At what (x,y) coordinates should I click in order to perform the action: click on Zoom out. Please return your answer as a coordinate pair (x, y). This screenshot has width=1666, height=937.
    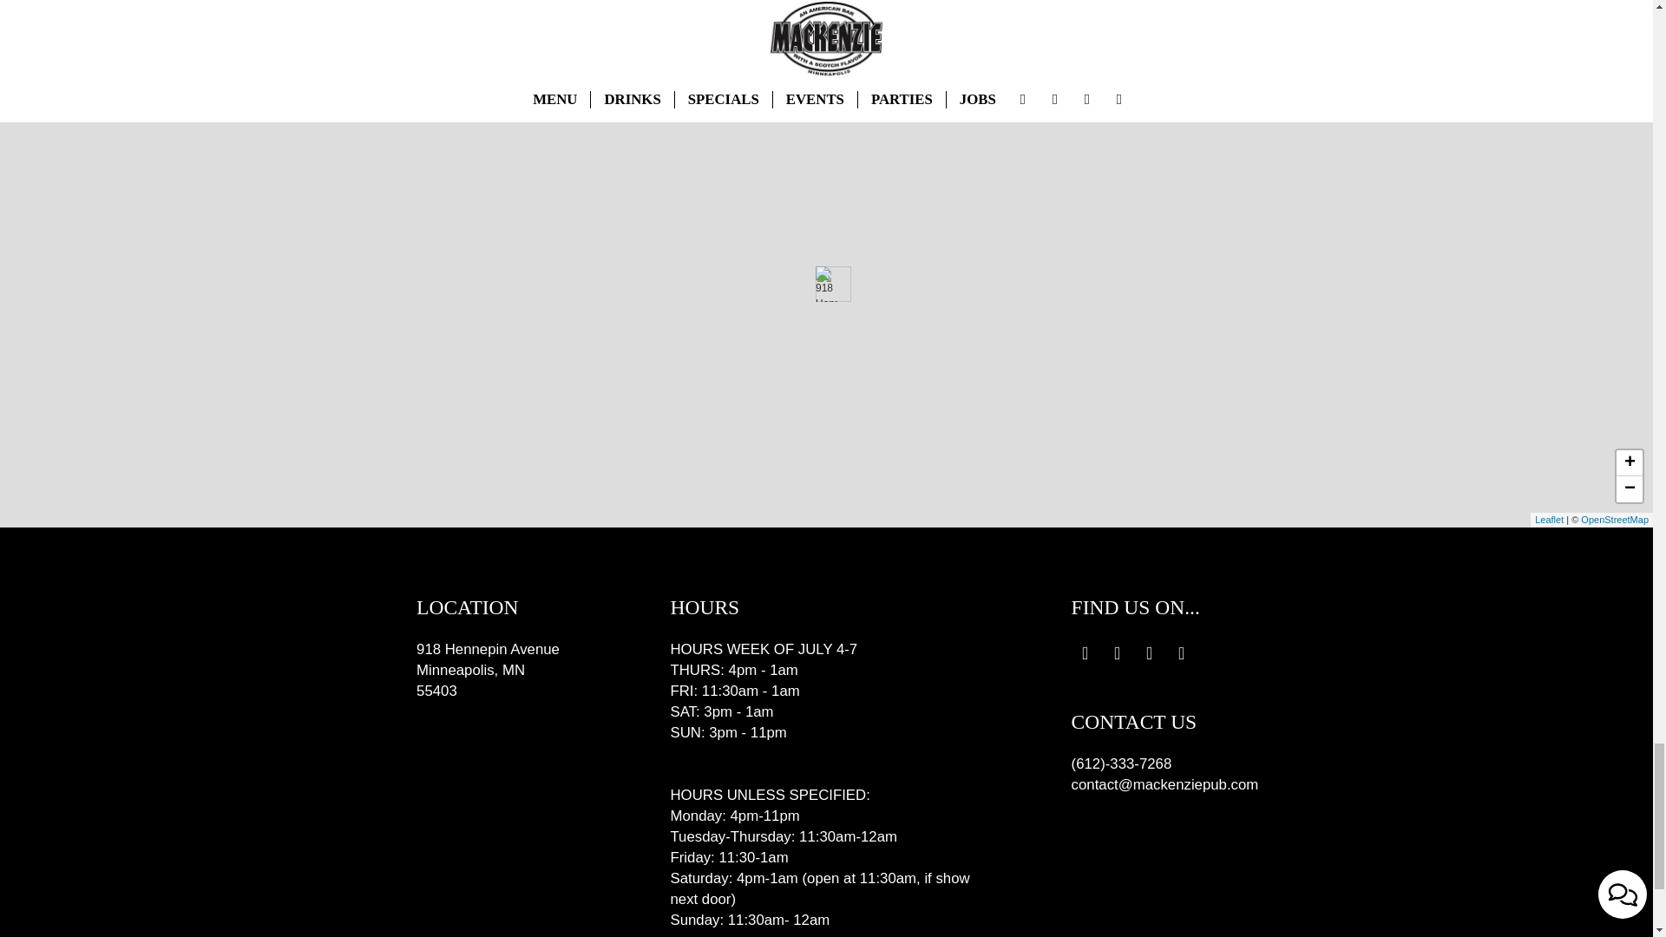
    Looking at the image, I should click on (1630, 488).